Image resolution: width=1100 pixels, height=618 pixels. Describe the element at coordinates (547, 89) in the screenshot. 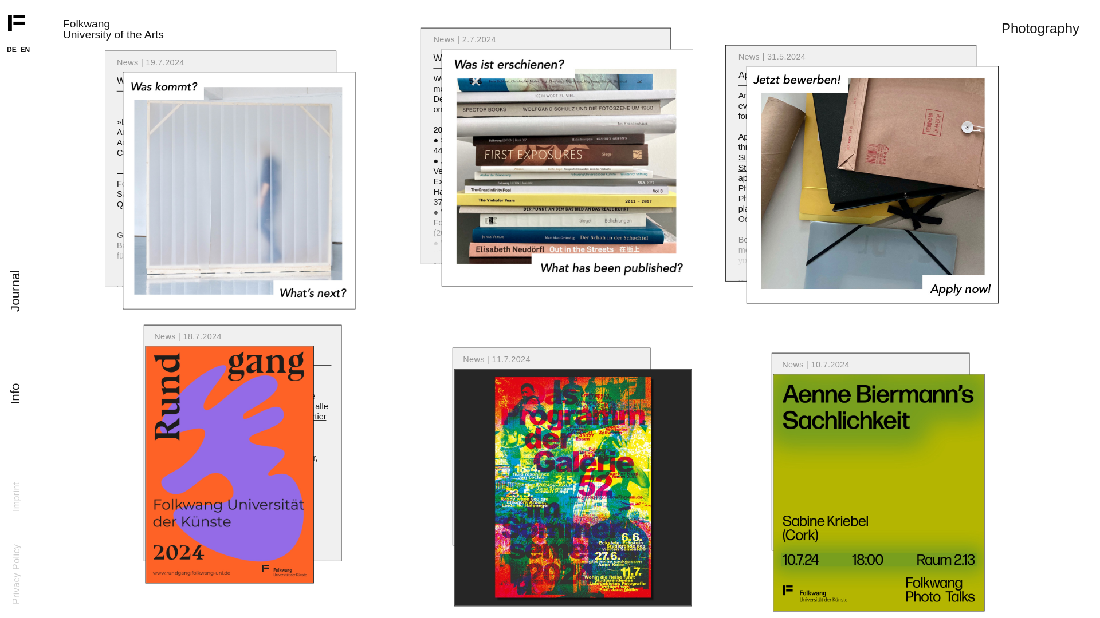

I see `Ph.D. students` at that location.